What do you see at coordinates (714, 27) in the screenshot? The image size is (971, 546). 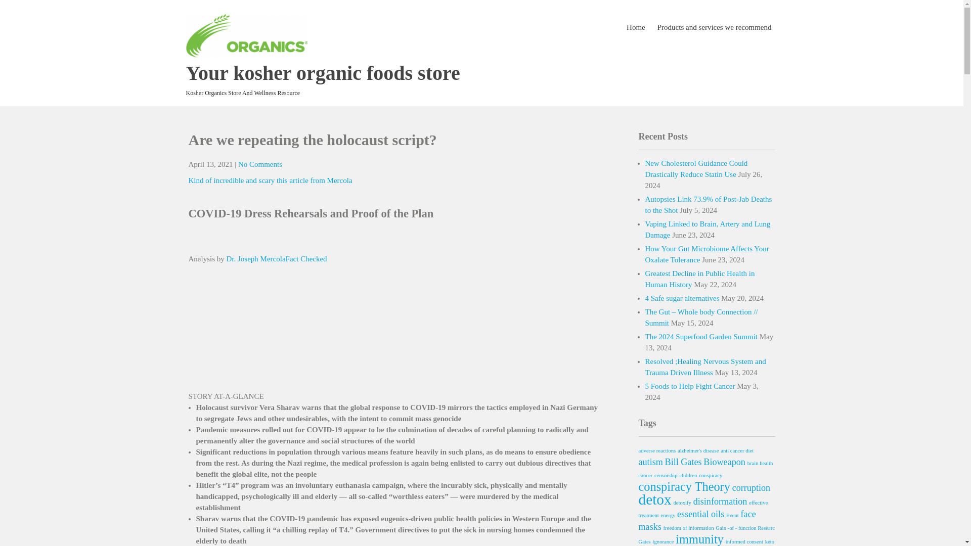 I see `Products and services we recommend` at bounding box center [714, 27].